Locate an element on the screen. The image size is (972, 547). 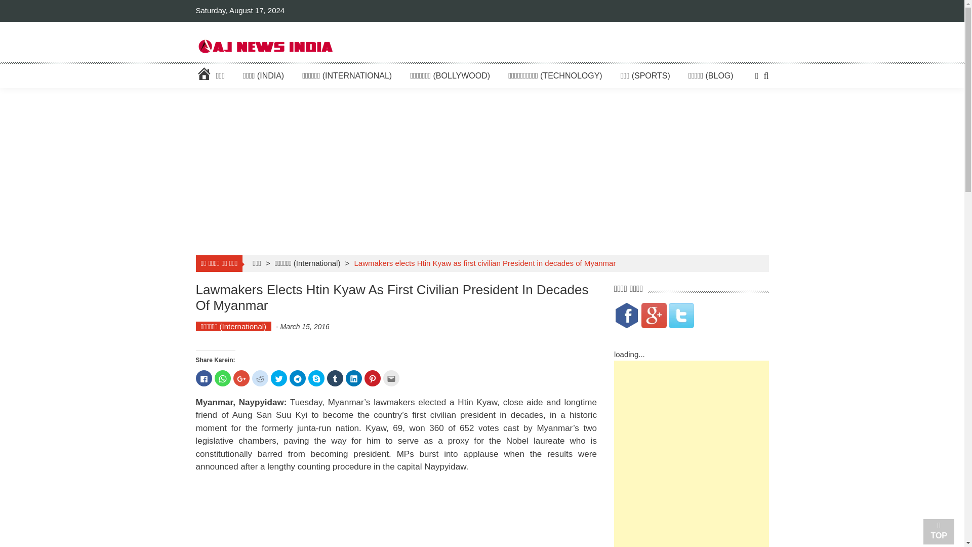
Click to share on LinkedIn is located at coordinates (353, 378).